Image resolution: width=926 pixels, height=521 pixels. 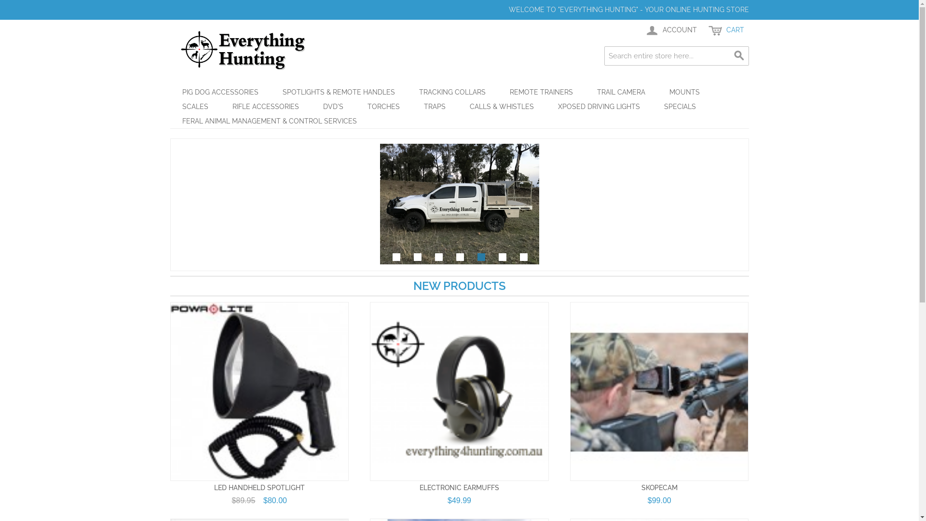 What do you see at coordinates (502, 107) in the screenshot?
I see `CALLS & WHISTLES` at bounding box center [502, 107].